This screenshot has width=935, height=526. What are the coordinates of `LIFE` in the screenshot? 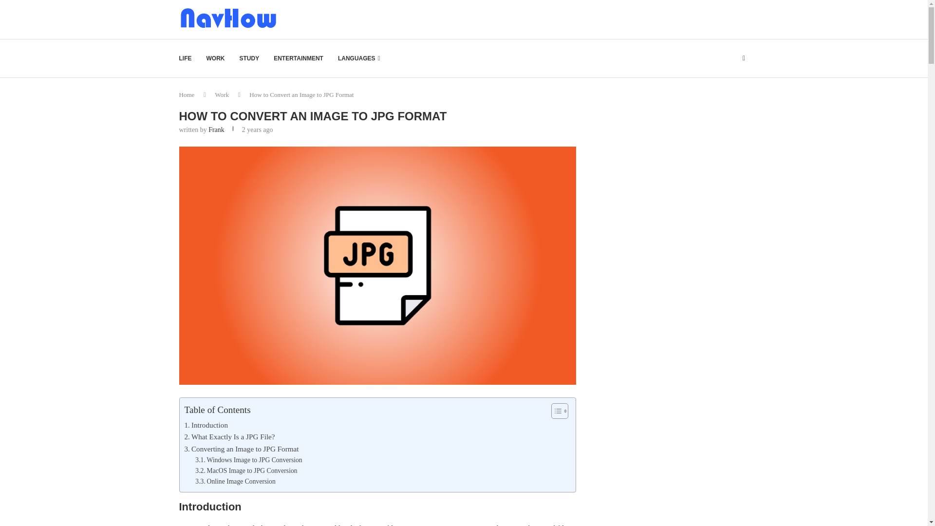 It's located at (185, 58).